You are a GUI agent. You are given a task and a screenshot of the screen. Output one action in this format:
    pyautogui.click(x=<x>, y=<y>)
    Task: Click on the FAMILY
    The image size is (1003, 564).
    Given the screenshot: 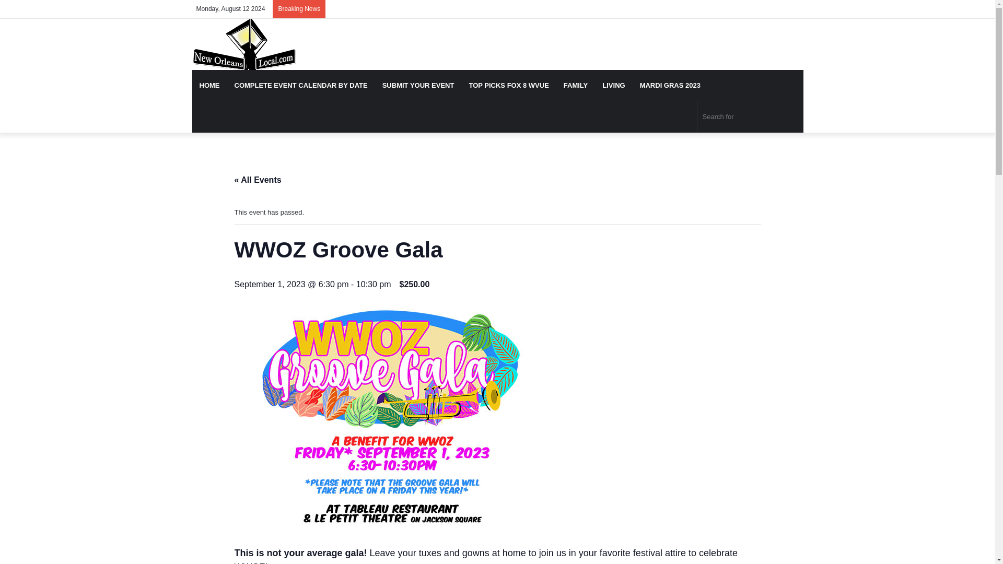 What is the action you would take?
    pyautogui.click(x=576, y=86)
    